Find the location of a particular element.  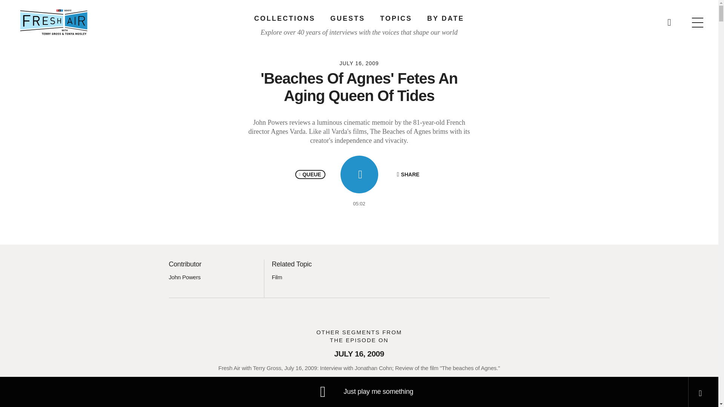

John Powers is located at coordinates (185, 277).